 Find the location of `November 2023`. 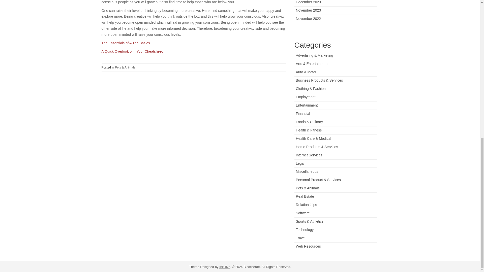

November 2023 is located at coordinates (309, 10).